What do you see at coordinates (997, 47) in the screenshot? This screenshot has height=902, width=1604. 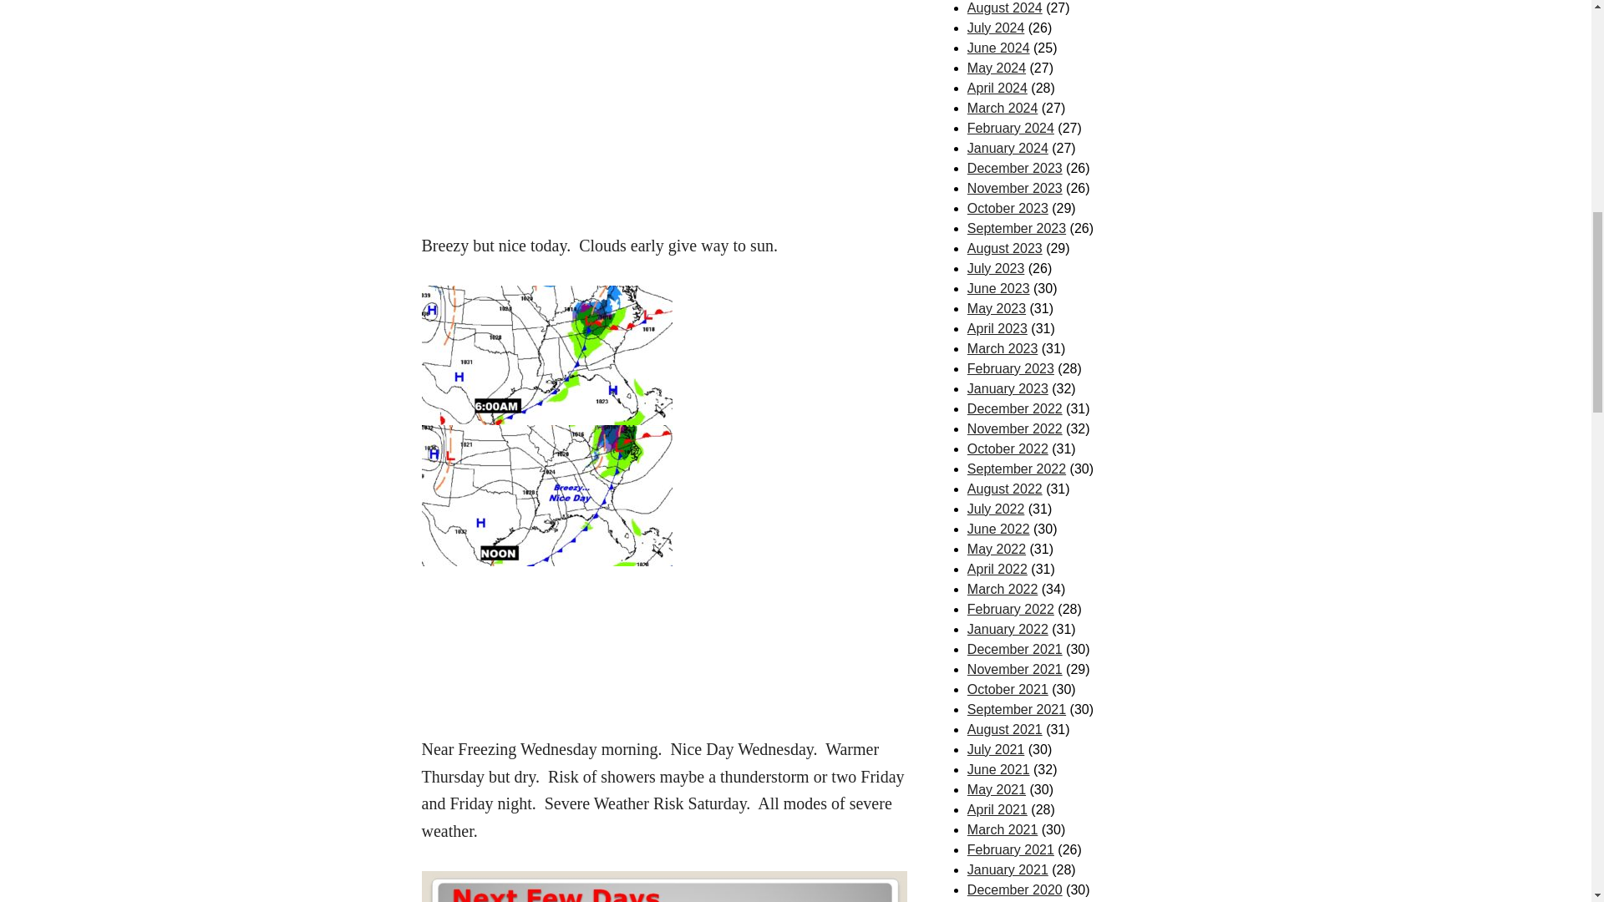 I see `June 2024` at bounding box center [997, 47].